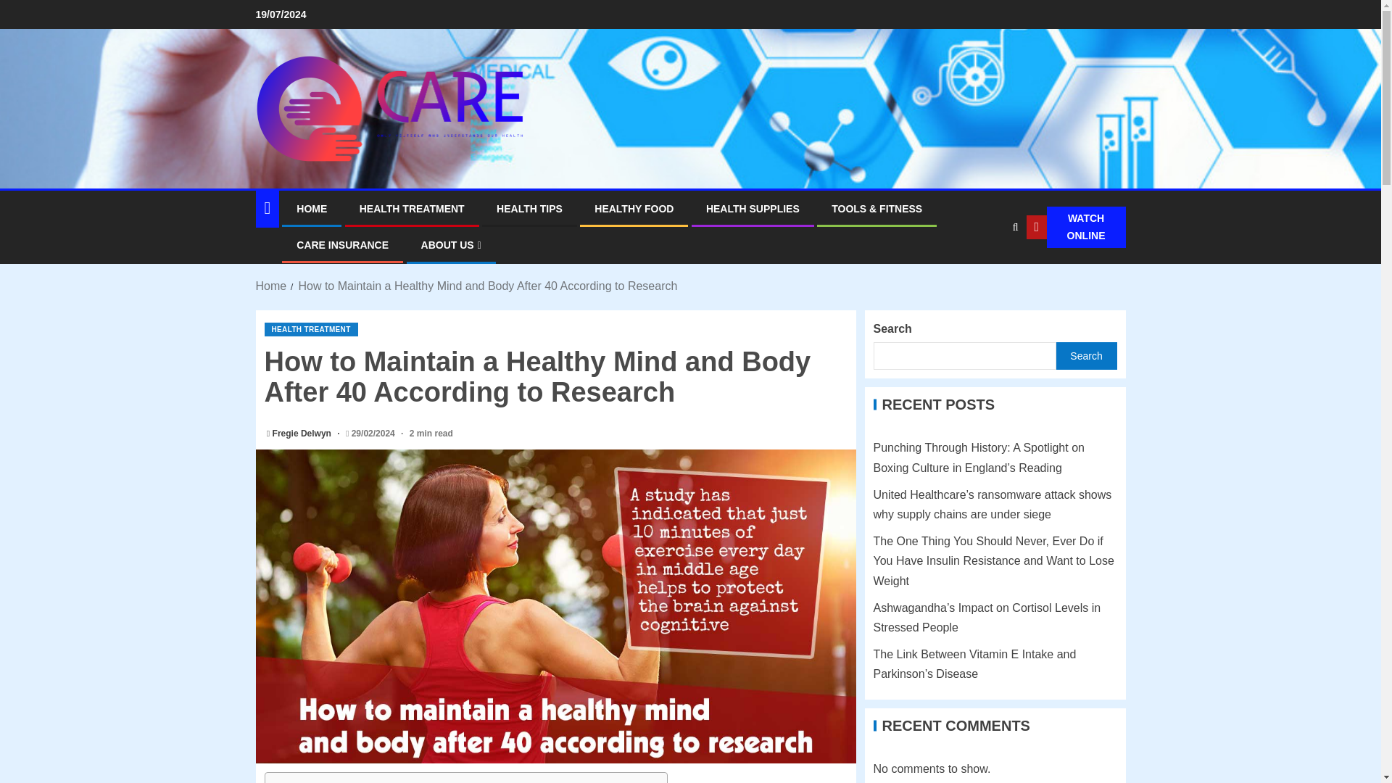 This screenshot has width=1392, height=783. What do you see at coordinates (753, 208) in the screenshot?
I see `HEALTH SUPPLIES` at bounding box center [753, 208].